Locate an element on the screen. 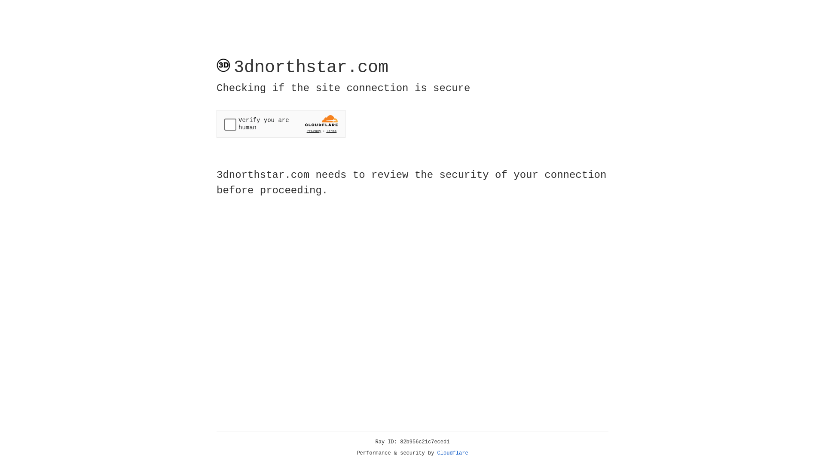 This screenshot has height=464, width=825. Widget containing a Cloudflare security challenge is located at coordinates (281, 124).